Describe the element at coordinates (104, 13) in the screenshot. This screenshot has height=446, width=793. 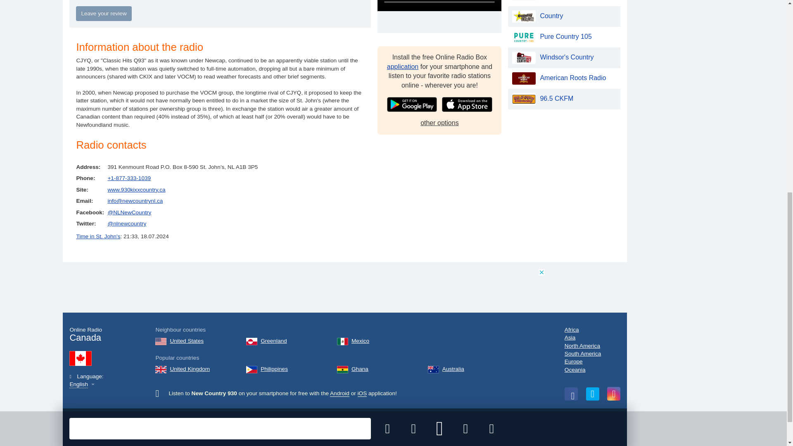
I see `Leave your review` at that location.